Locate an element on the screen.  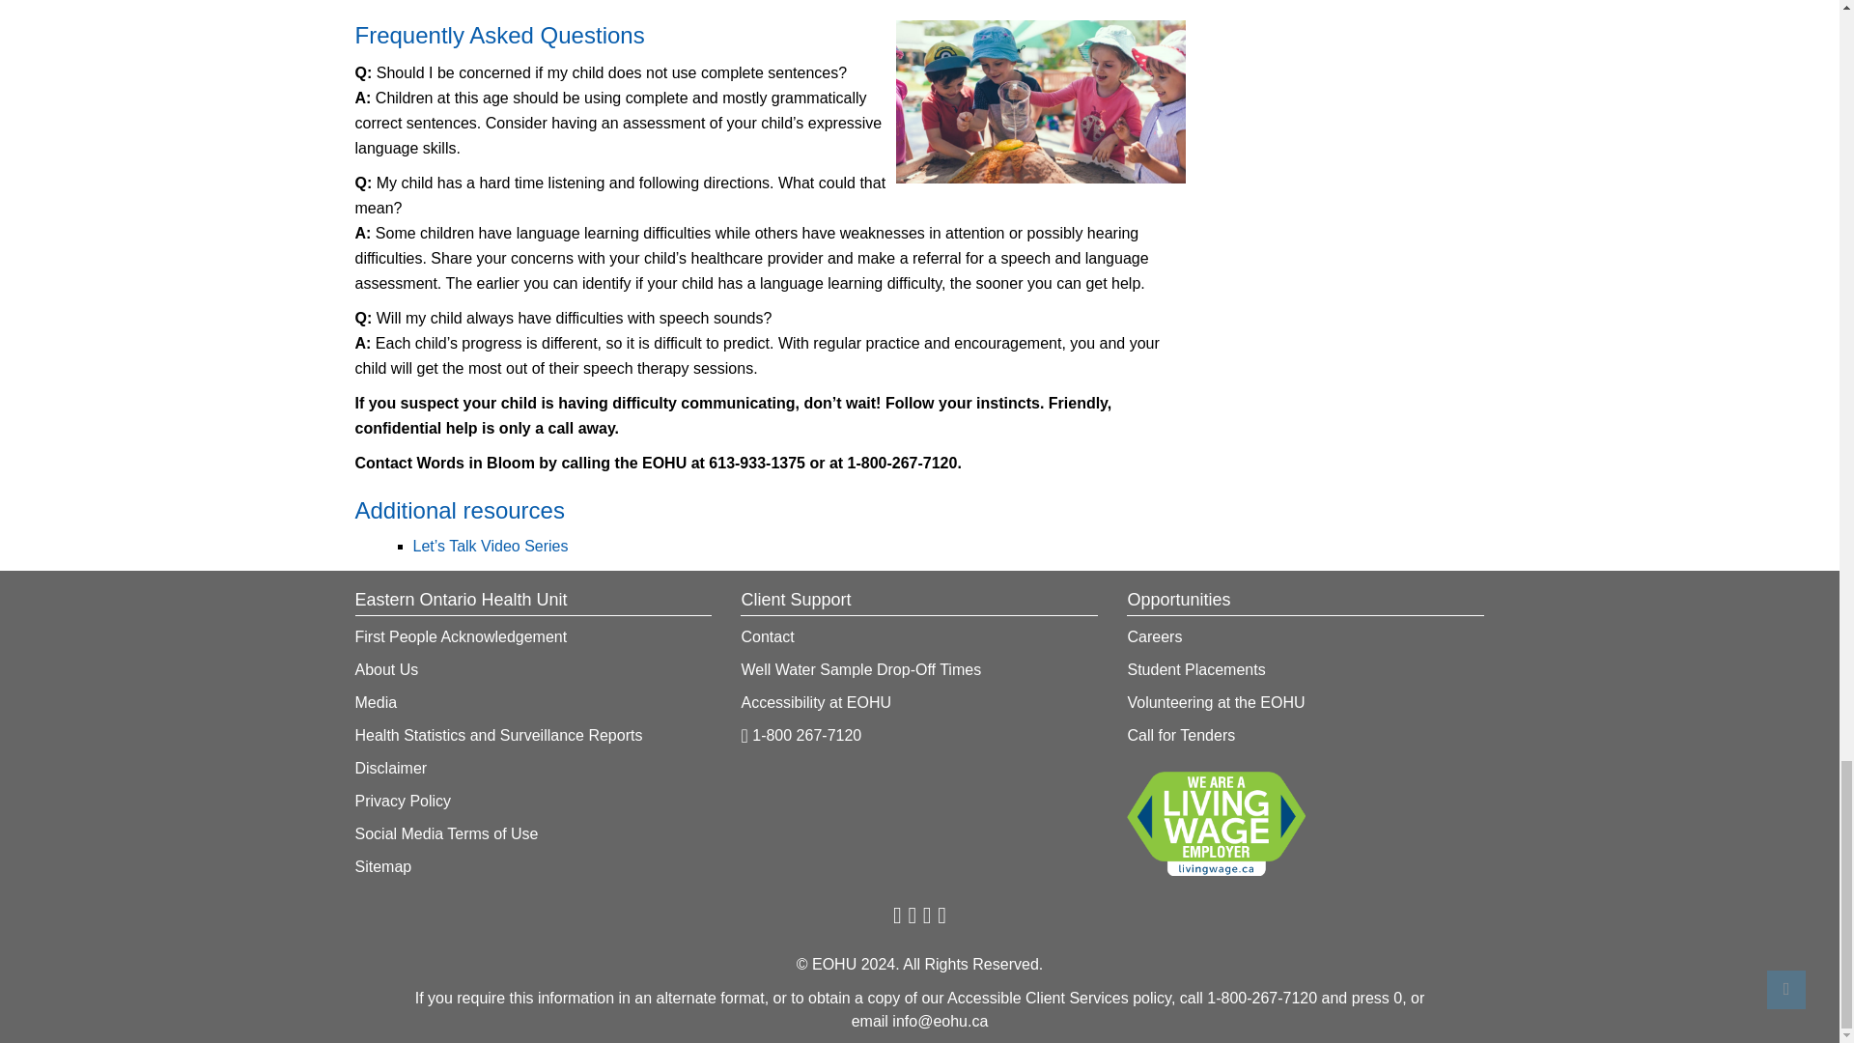
About Us is located at coordinates (462, 637).